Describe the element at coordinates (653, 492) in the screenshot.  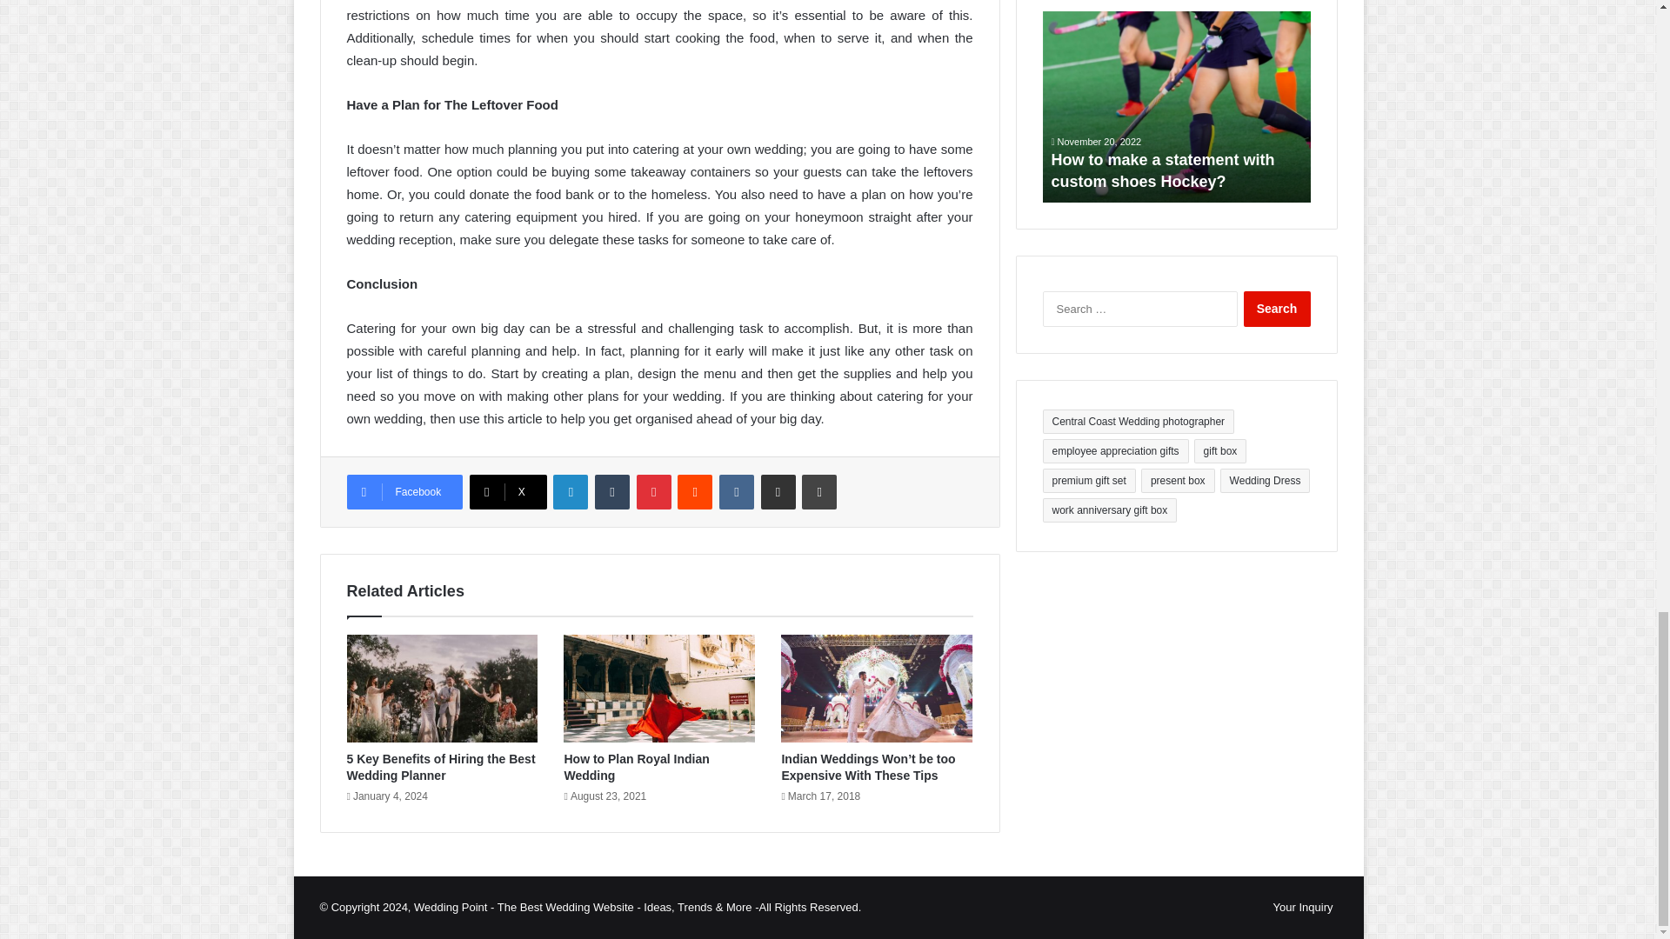
I see `Pinterest` at that location.